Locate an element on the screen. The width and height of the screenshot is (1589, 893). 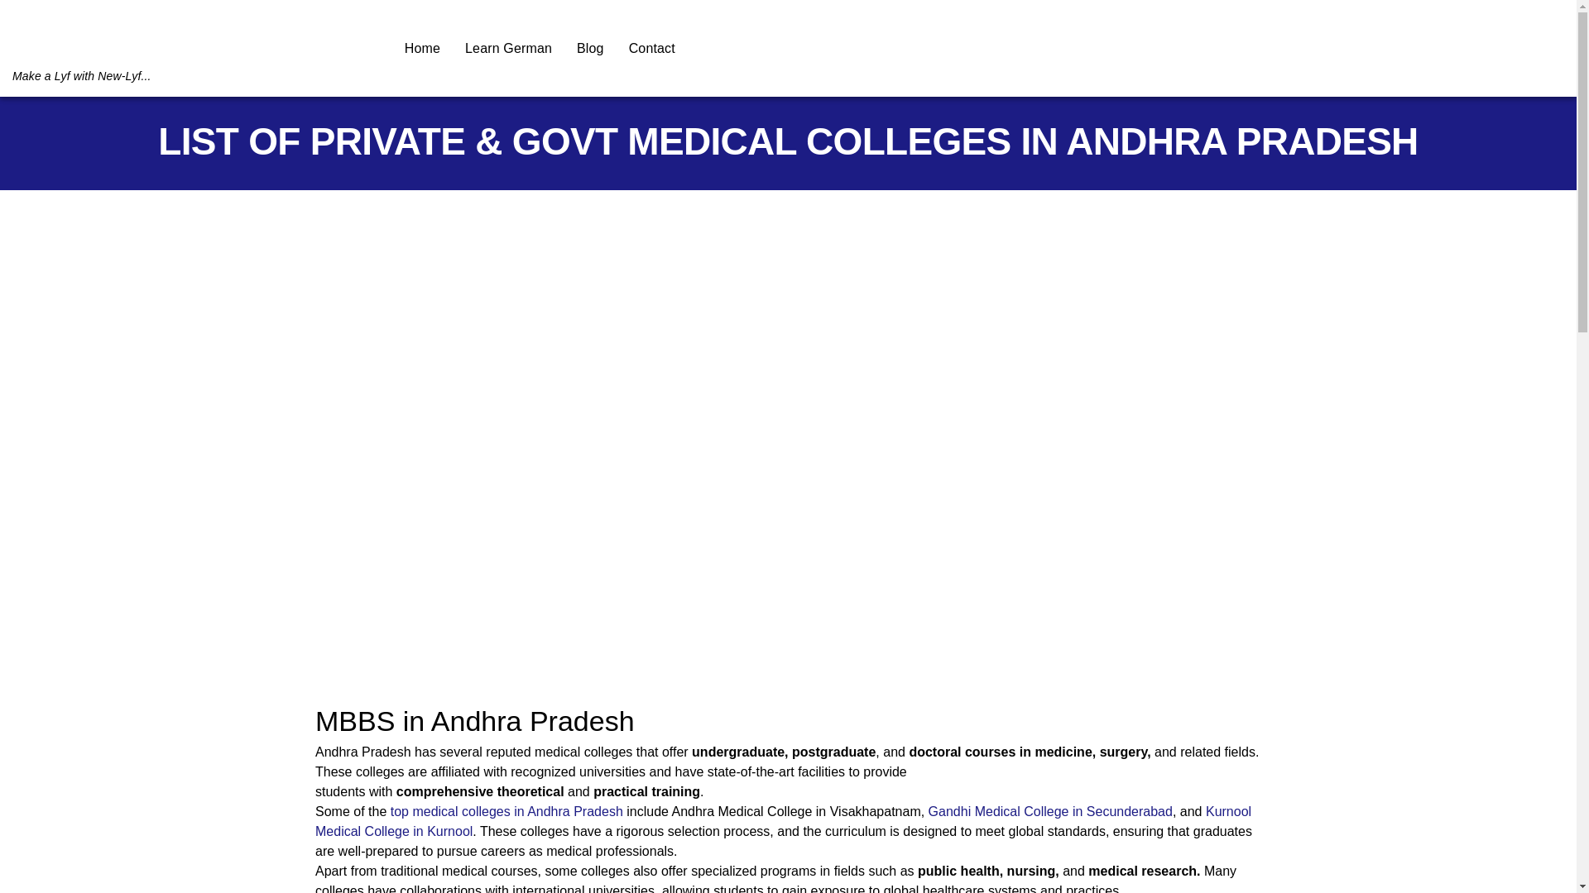
Gandhi Medical College in Secunderabad is located at coordinates (1049, 812).